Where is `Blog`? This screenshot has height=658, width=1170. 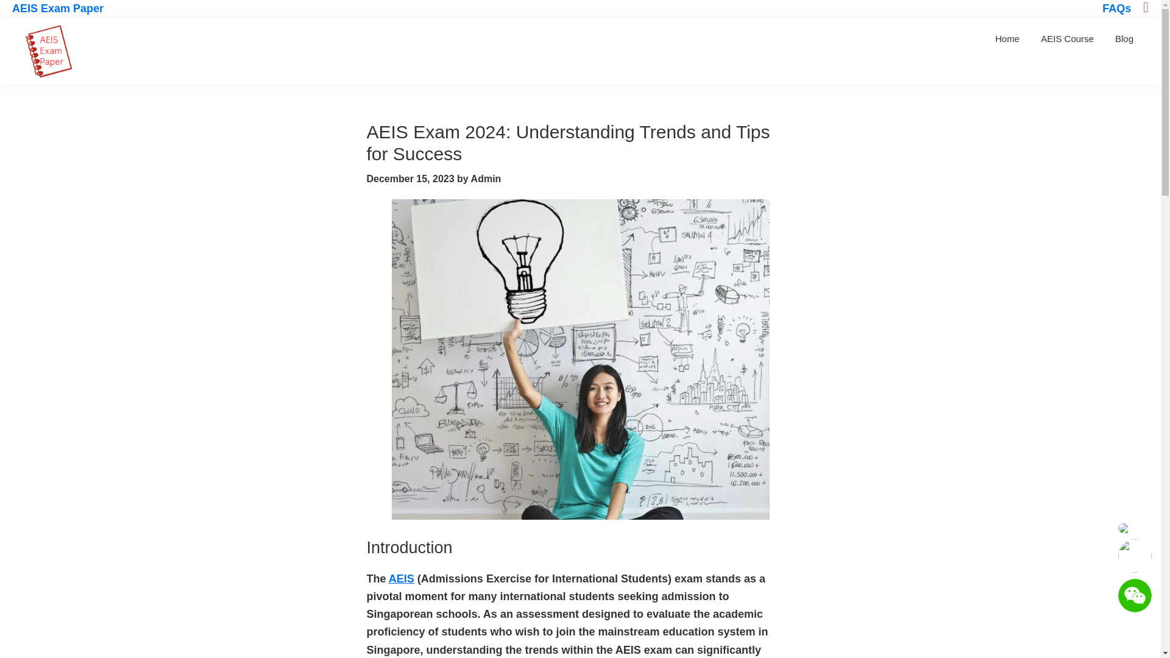
Blog is located at coordinates (1124, 39).